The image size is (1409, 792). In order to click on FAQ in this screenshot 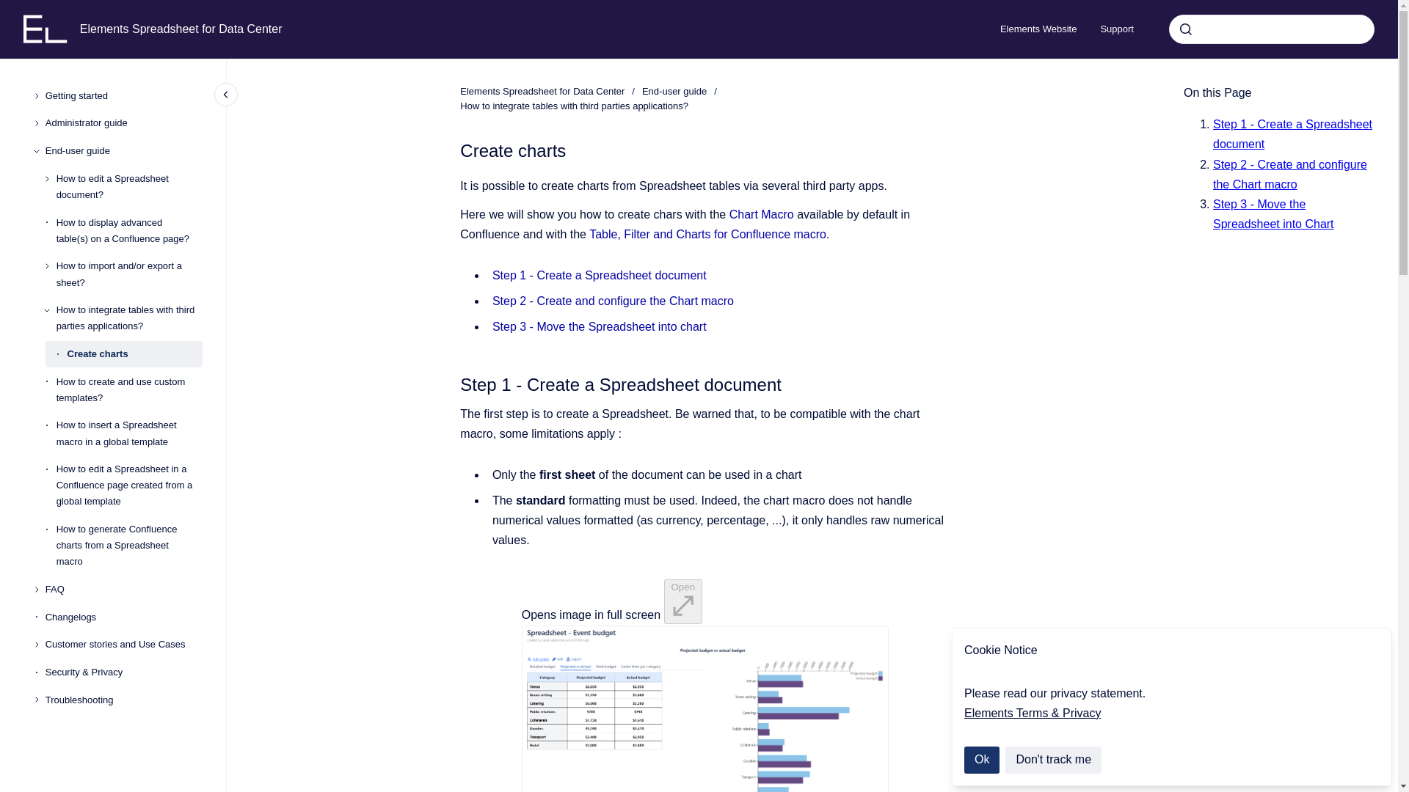, I will do `click(123, 590)`.